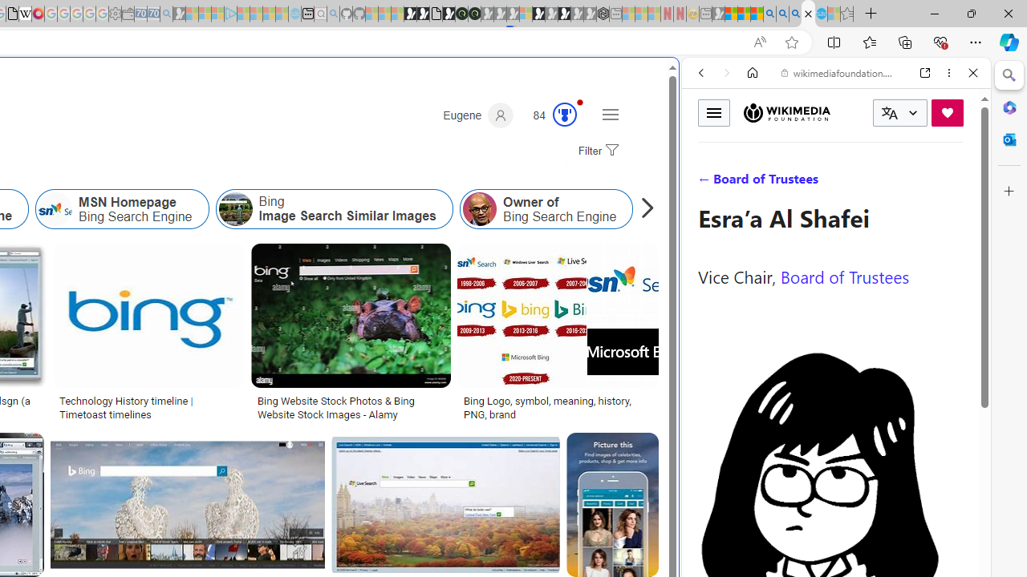 The image size is (1027, 577). Describe the element at coordinates (955, 183) in the screenshot. I see `Preferences` at that location.